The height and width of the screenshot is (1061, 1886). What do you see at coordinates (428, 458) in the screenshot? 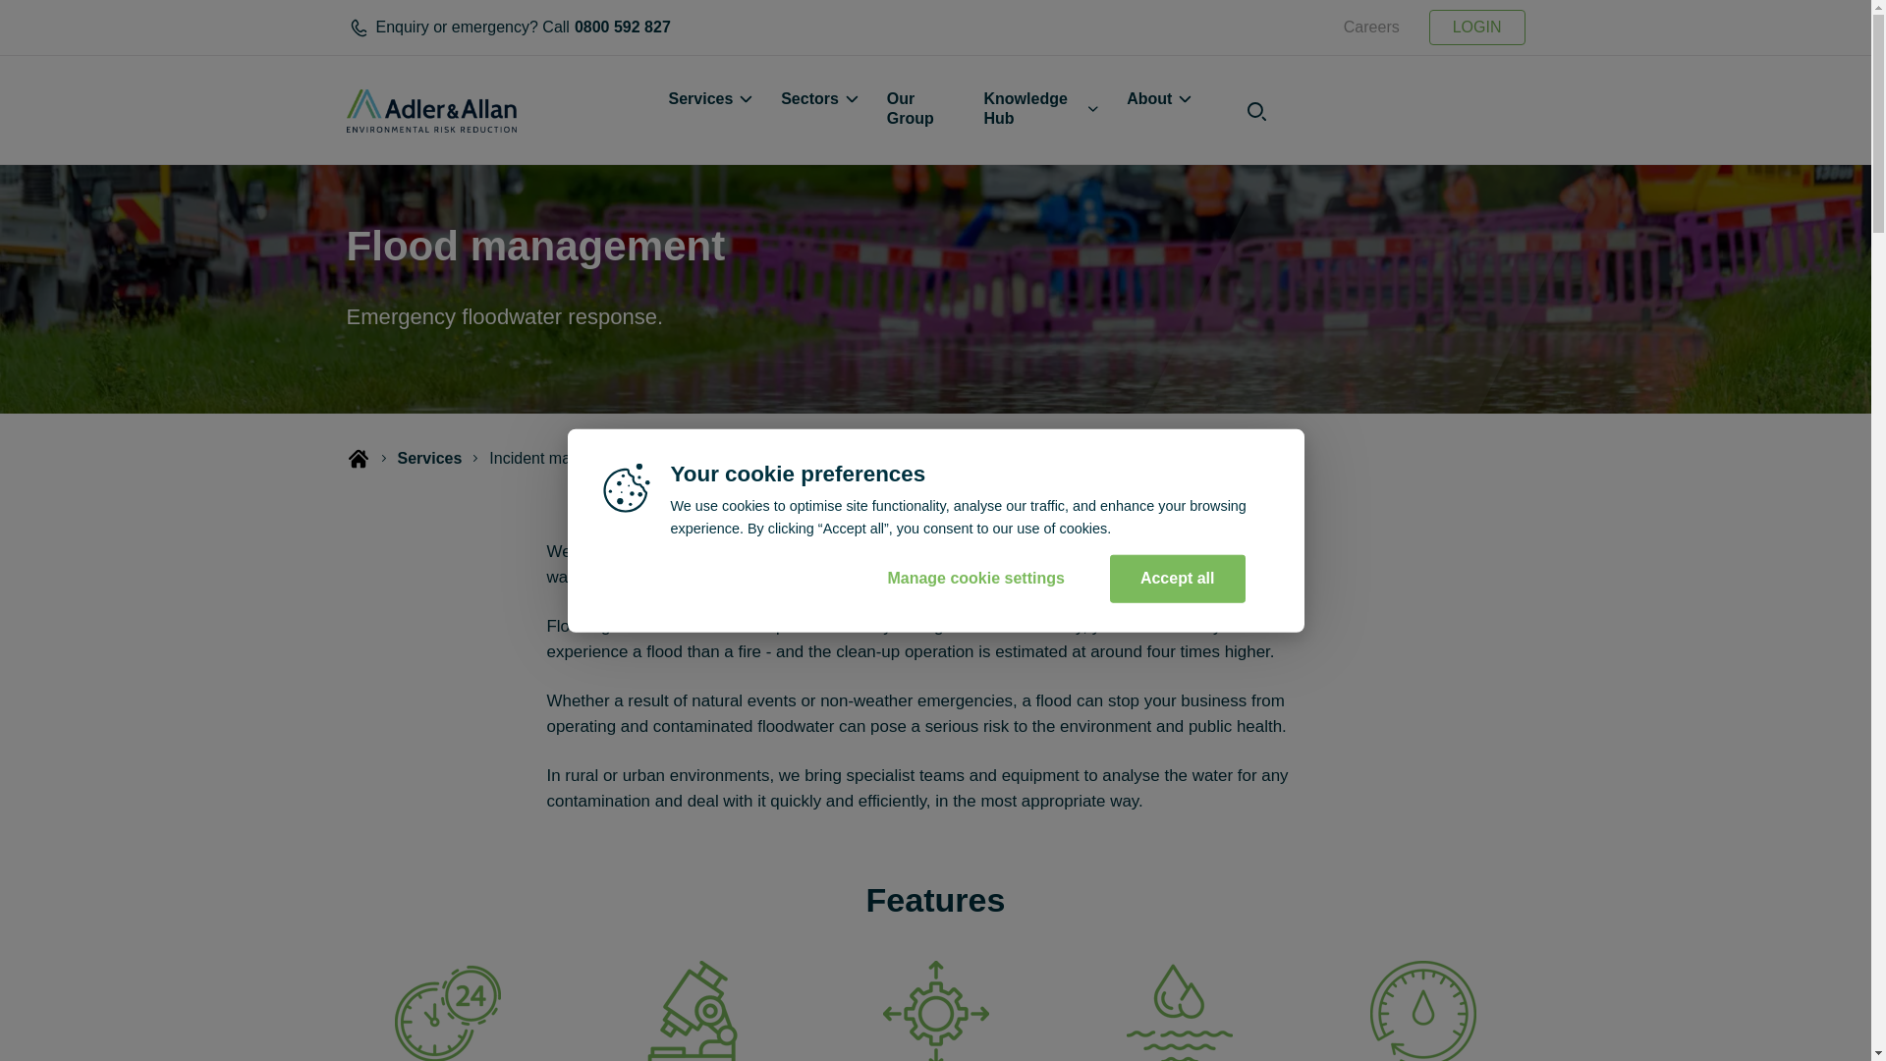
I see `Emergency response` at bounding box center [428, 458].